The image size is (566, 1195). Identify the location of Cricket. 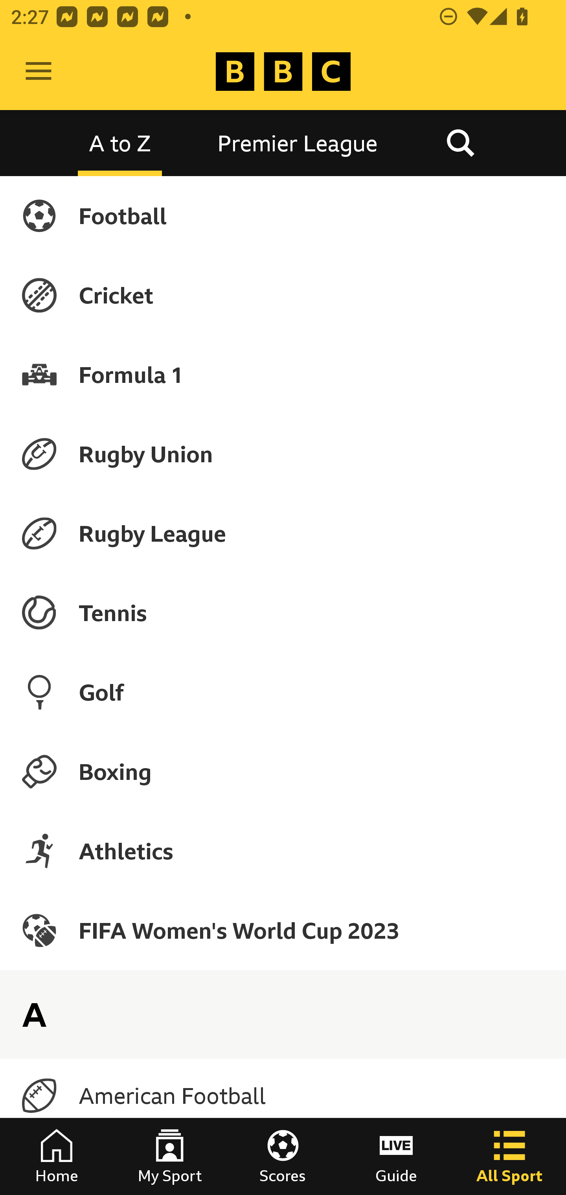
(283, 295).